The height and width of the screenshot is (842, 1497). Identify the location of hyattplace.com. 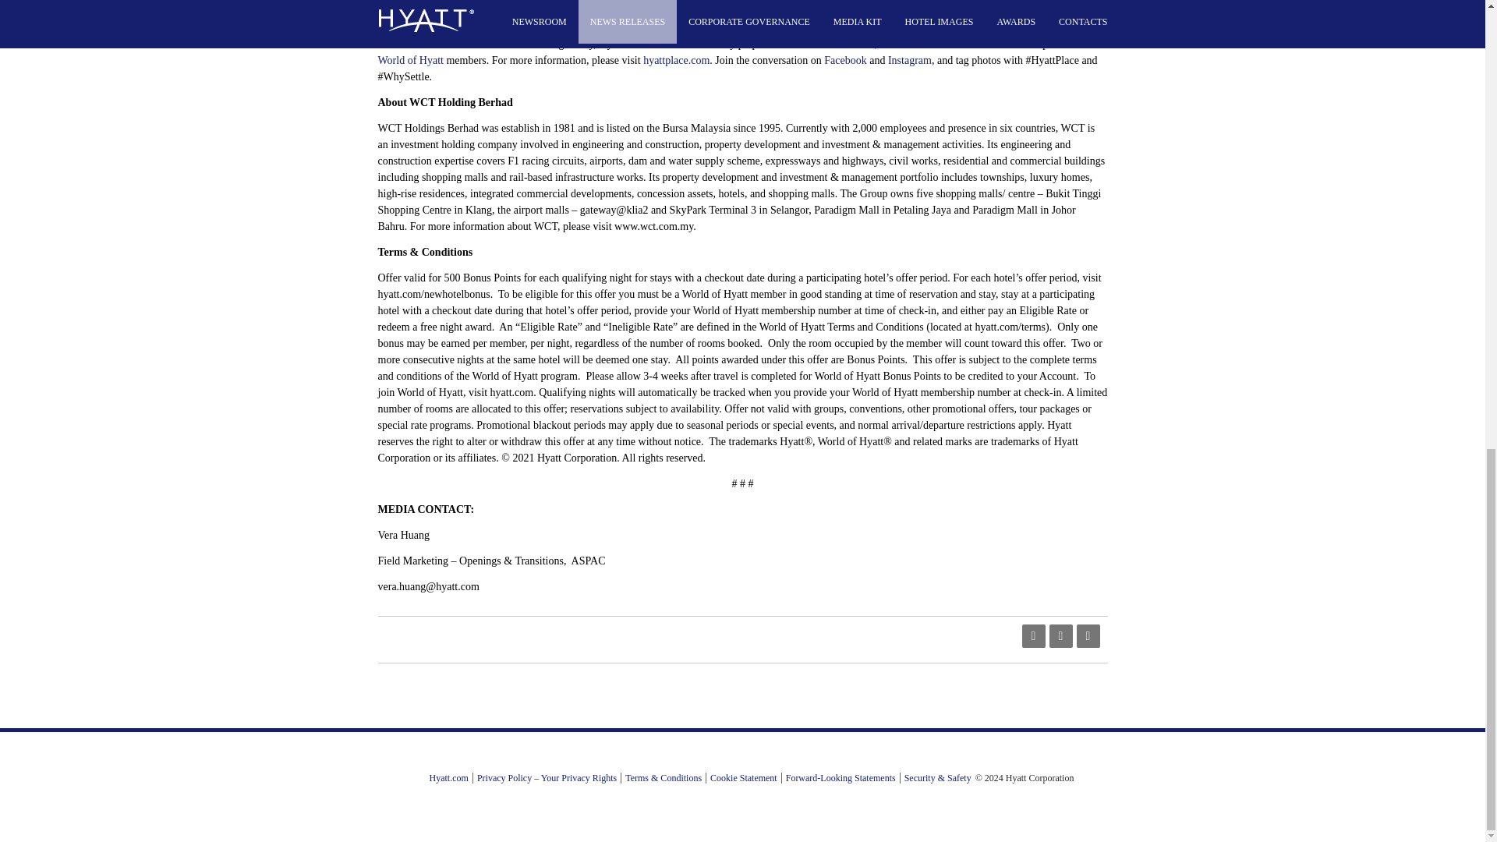
(677, 61).